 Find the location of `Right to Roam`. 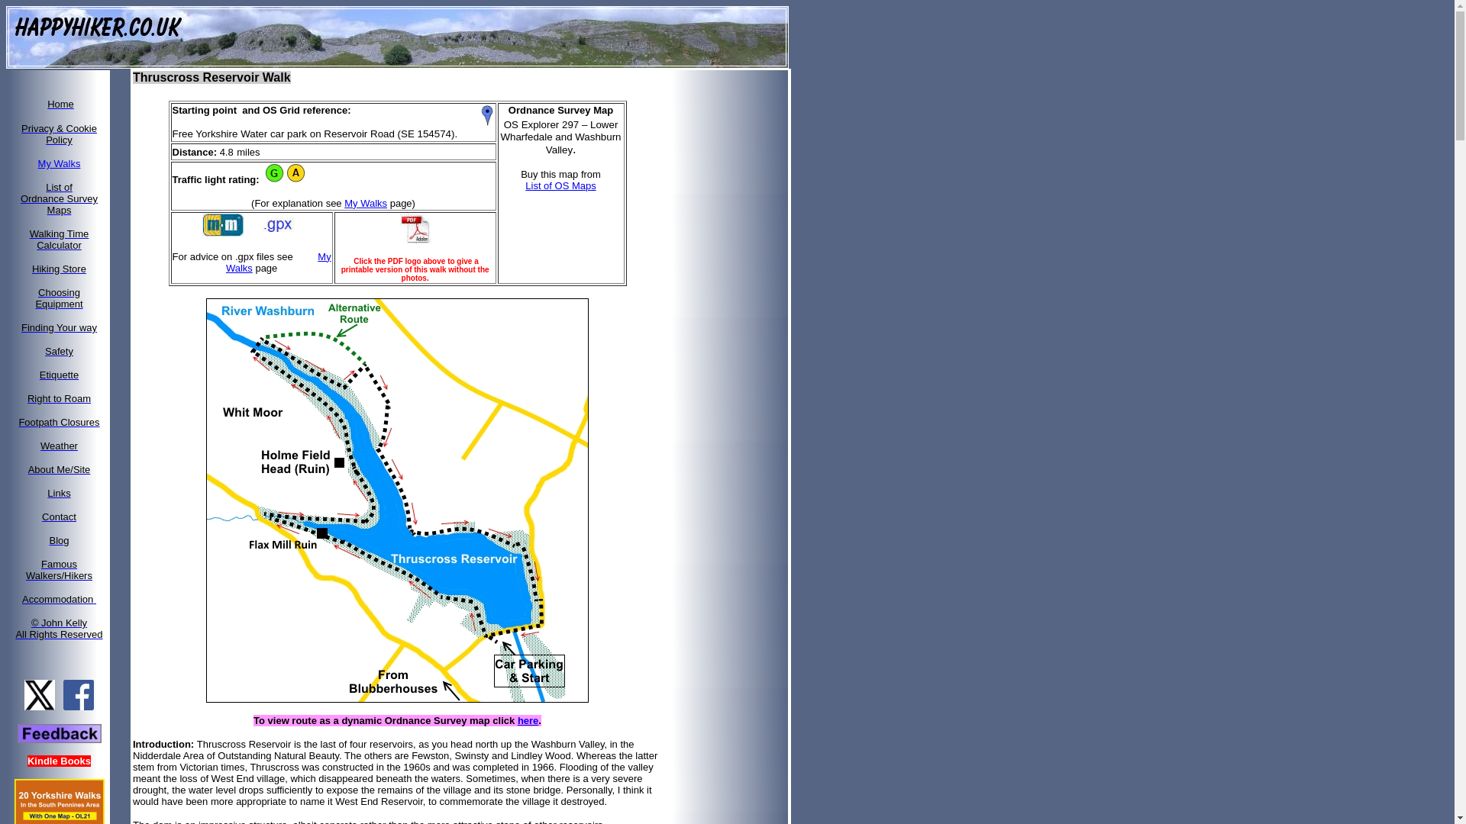

Right to Roam is located at coordinates (59, 198).